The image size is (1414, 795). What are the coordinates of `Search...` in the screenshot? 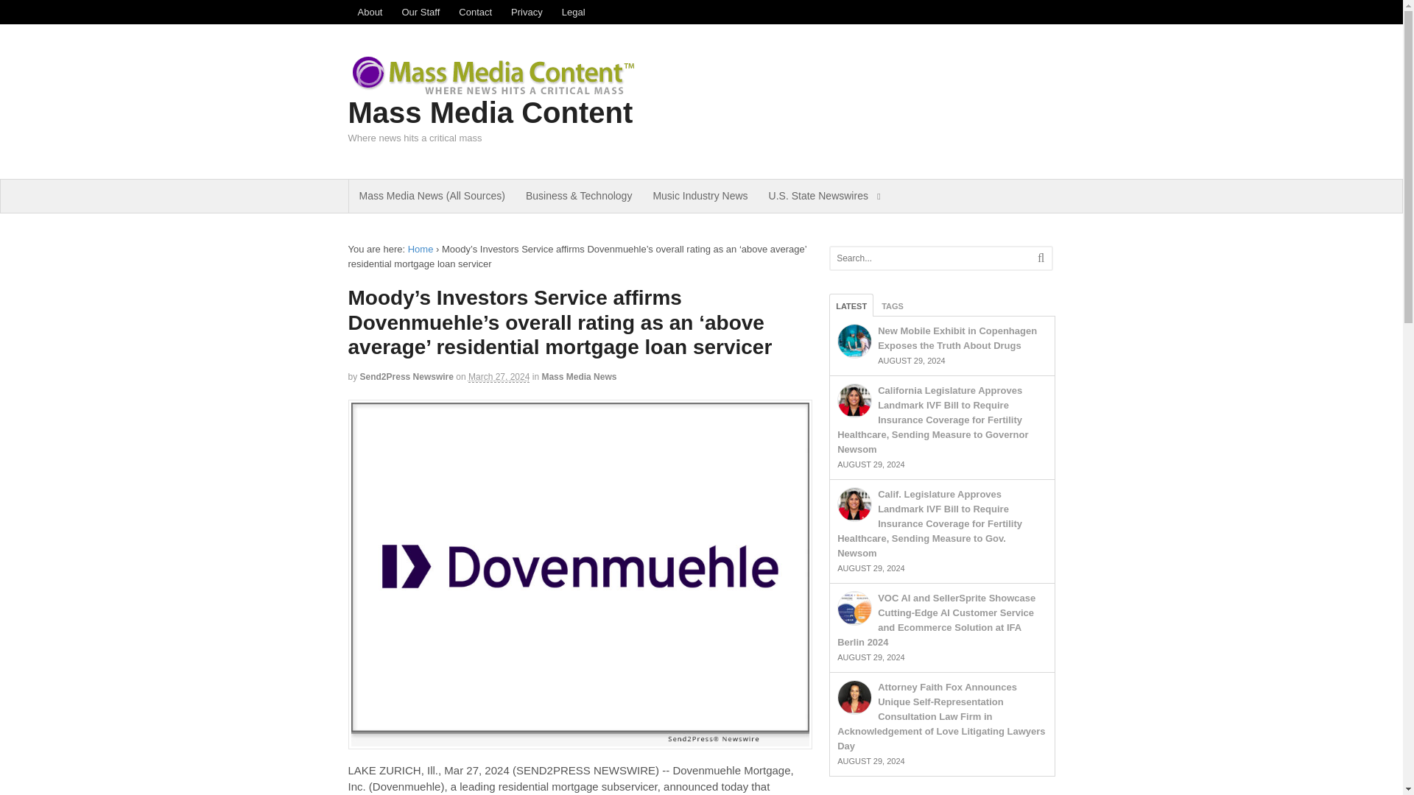 It's located at (931, 258).